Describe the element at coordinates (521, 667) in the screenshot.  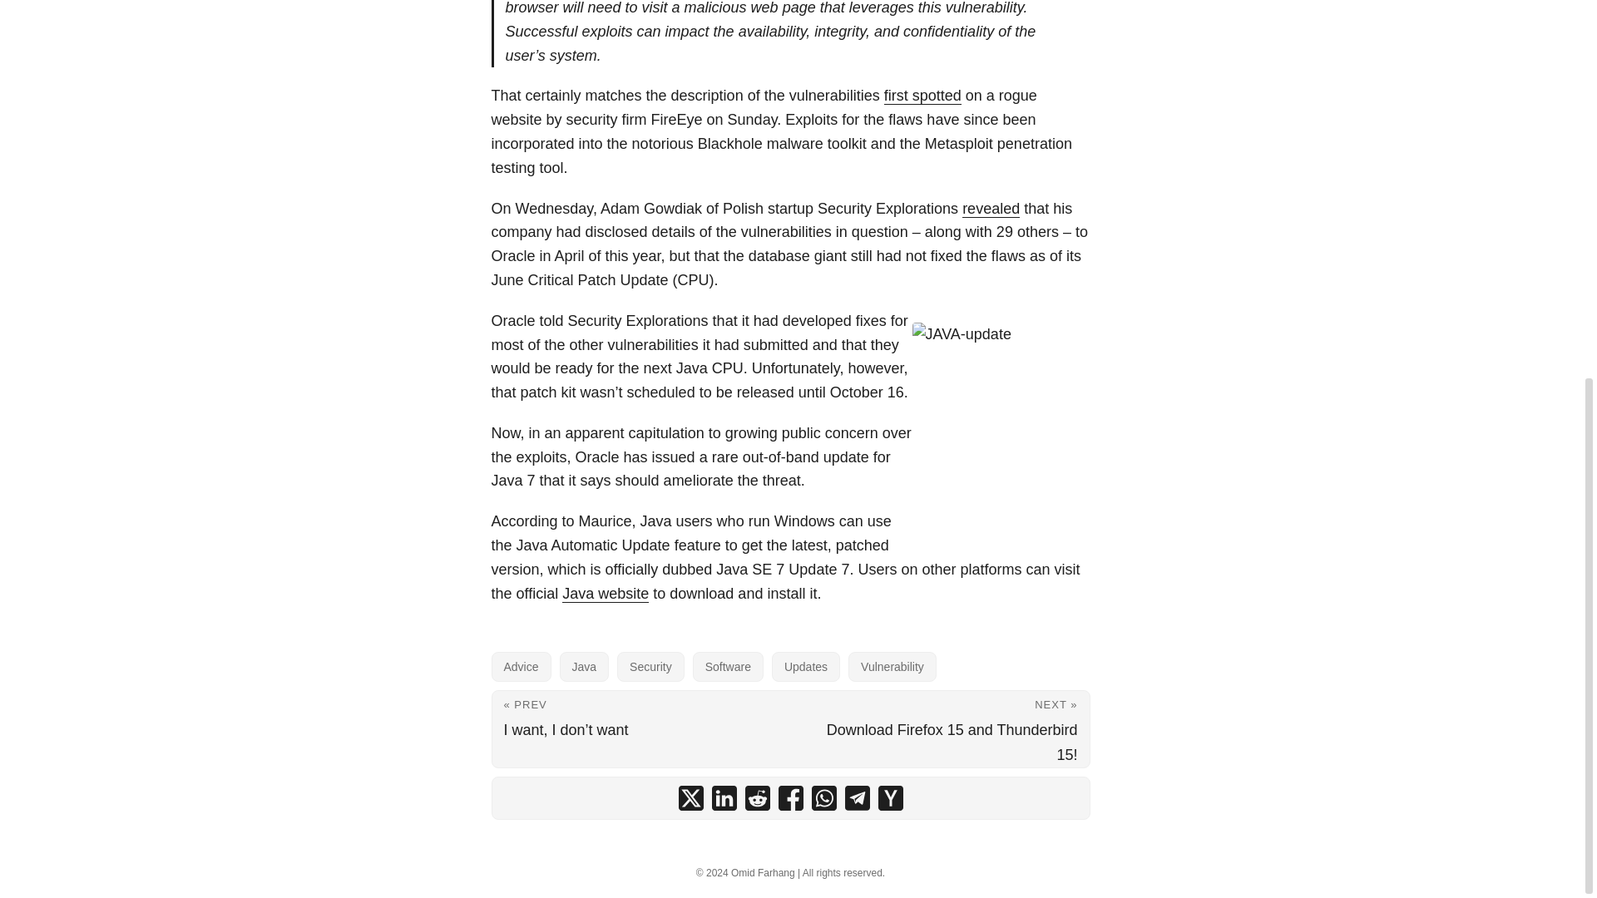
I see `Advice` at that location.